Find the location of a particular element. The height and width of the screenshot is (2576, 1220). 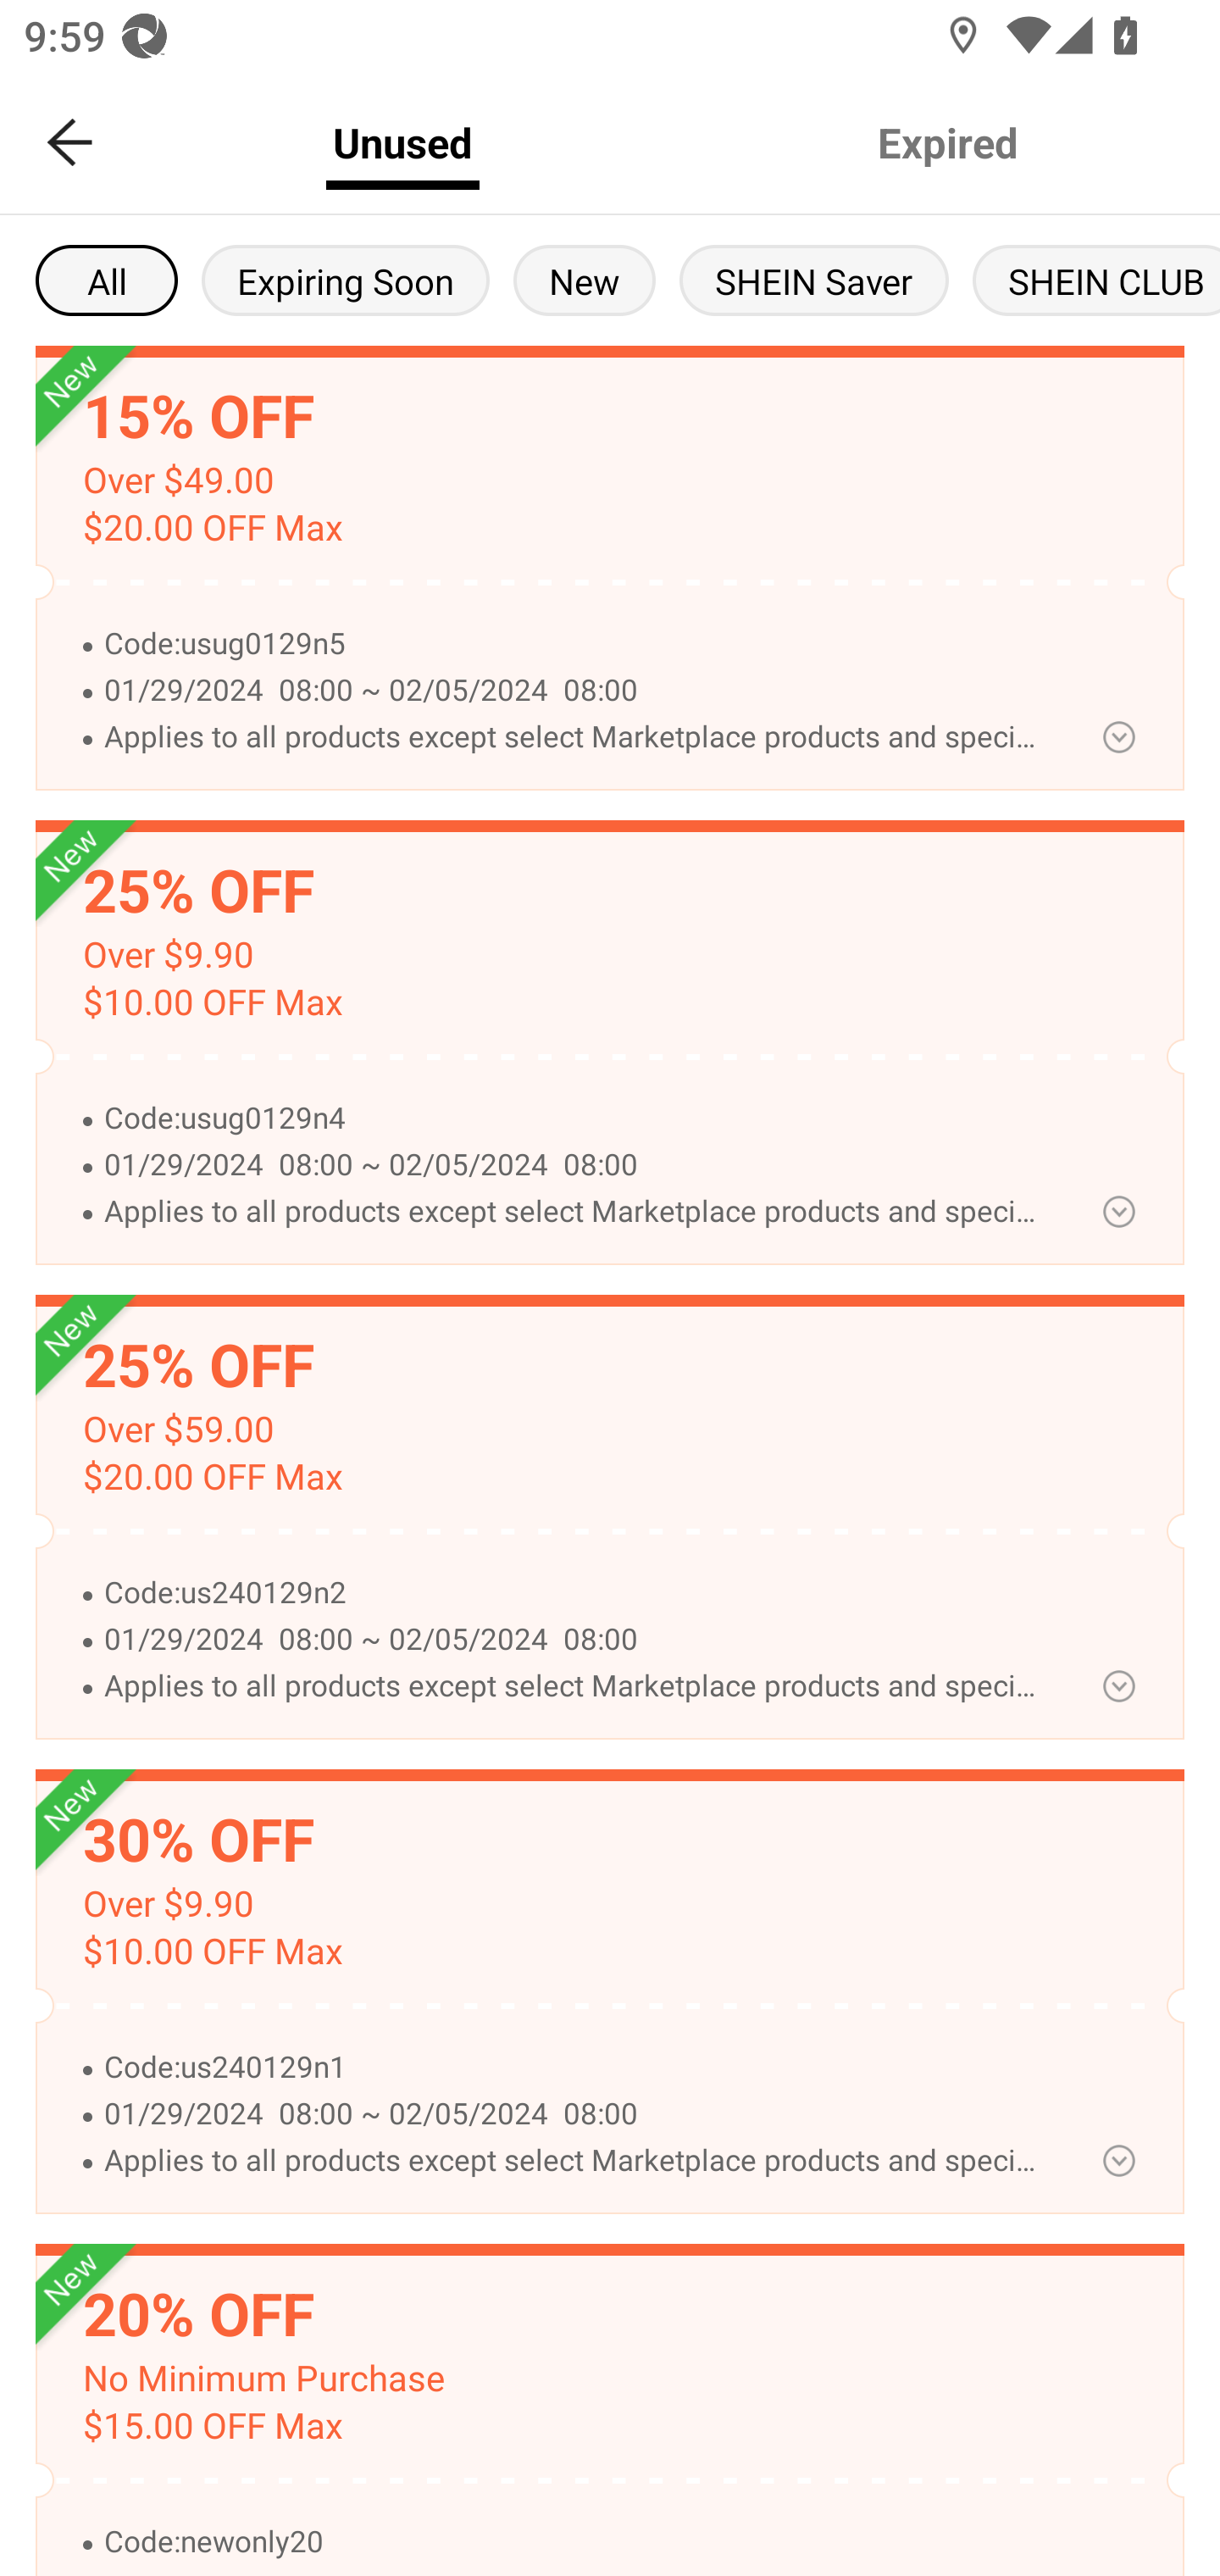

Pack up is located at coordinates (1118, 2161).